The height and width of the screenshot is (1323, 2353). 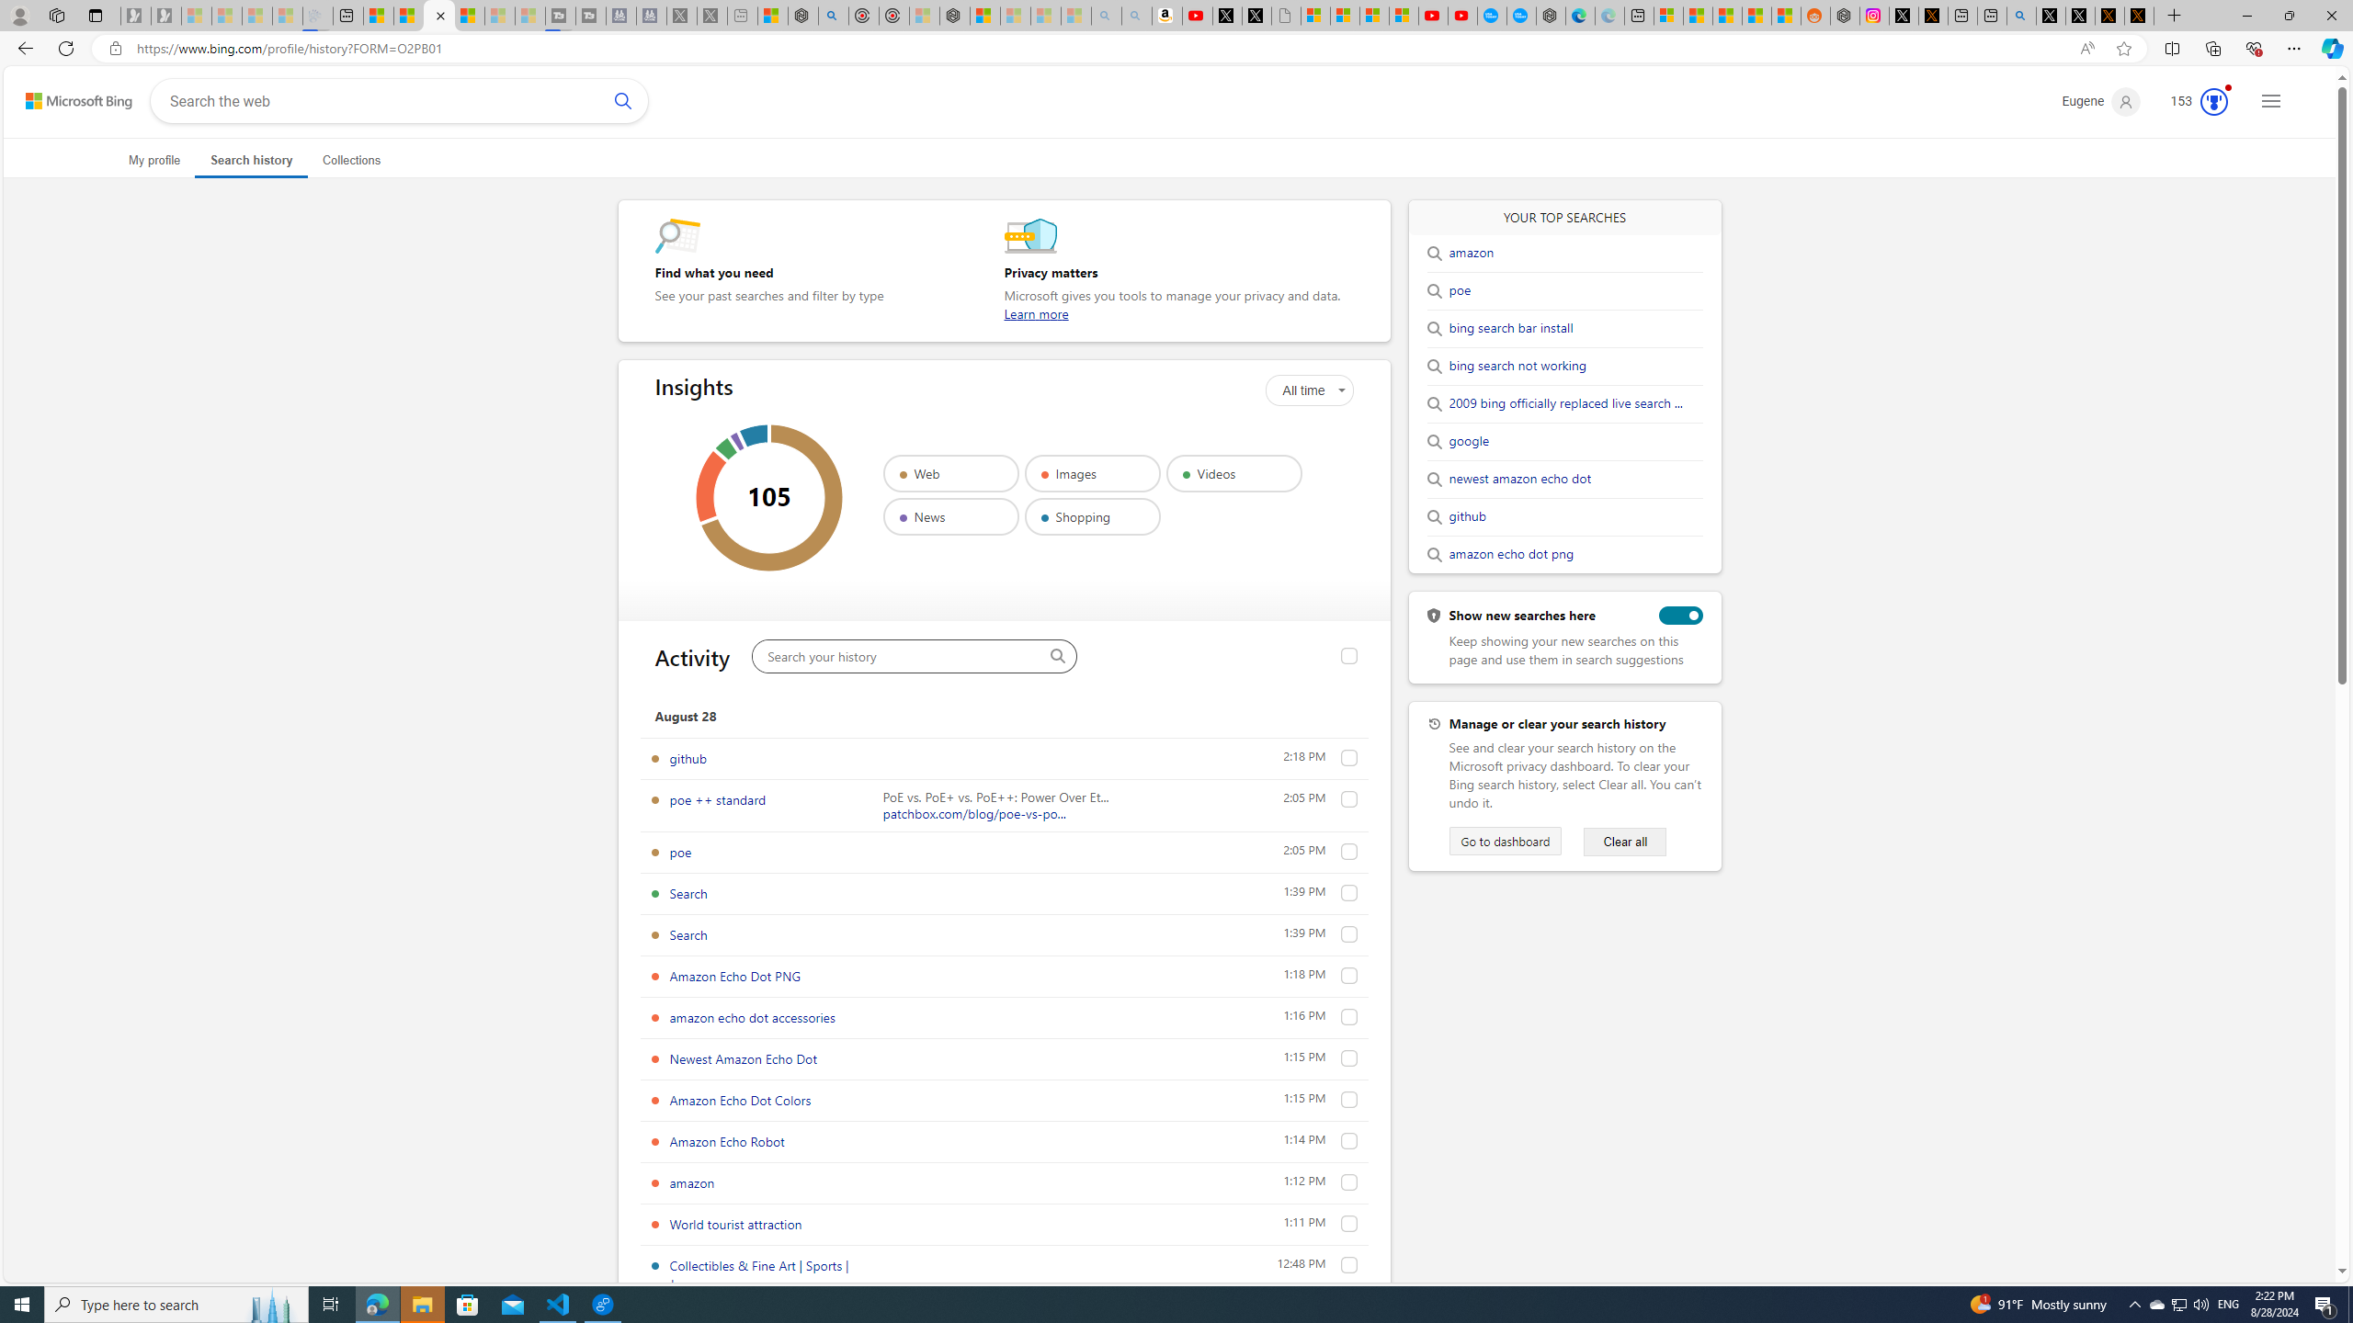 I want to click on Eugene, so click(x=2101, y=101).